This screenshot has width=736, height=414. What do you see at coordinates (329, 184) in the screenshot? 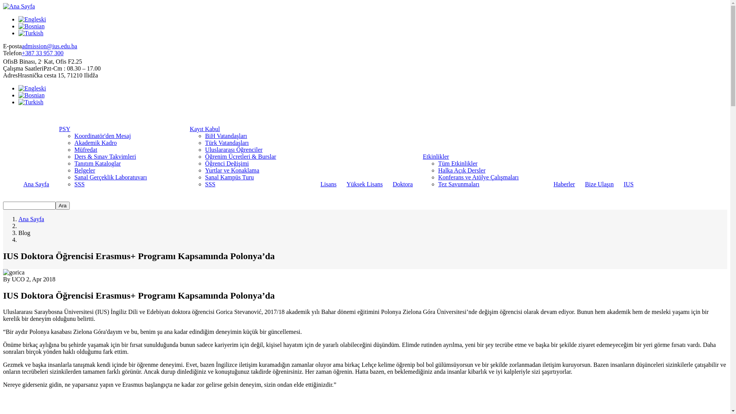
I see `Lisans` at bounding box center [329, 184].